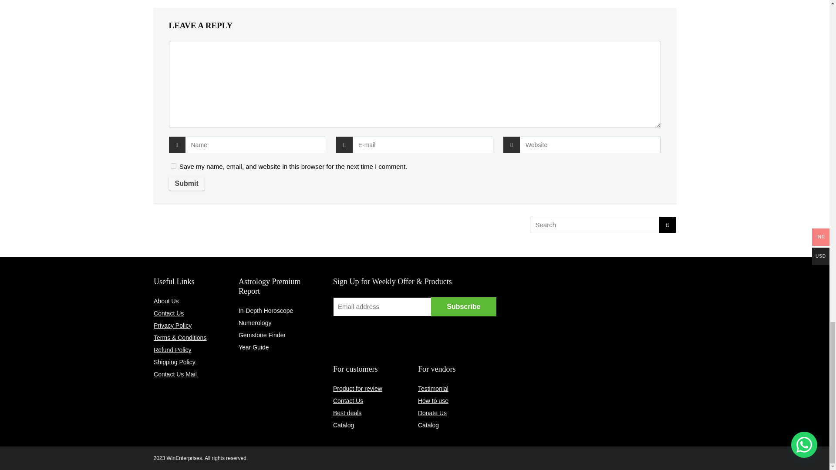  Describe the element at coordinates (357, 388) in the screenshot. I see `Product for review` at that location.